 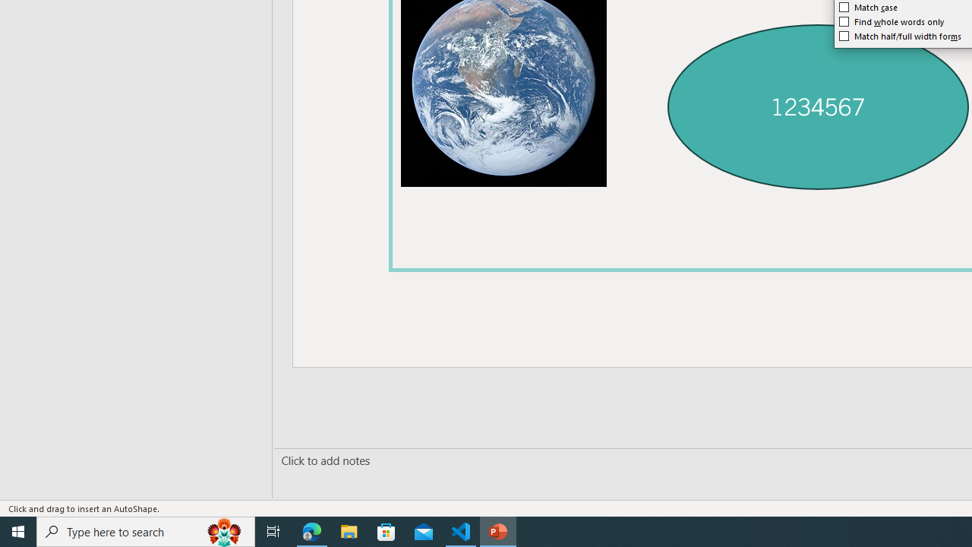 I want to click on Visual Studio Code - 1 running window, so click(x=461, y=532).